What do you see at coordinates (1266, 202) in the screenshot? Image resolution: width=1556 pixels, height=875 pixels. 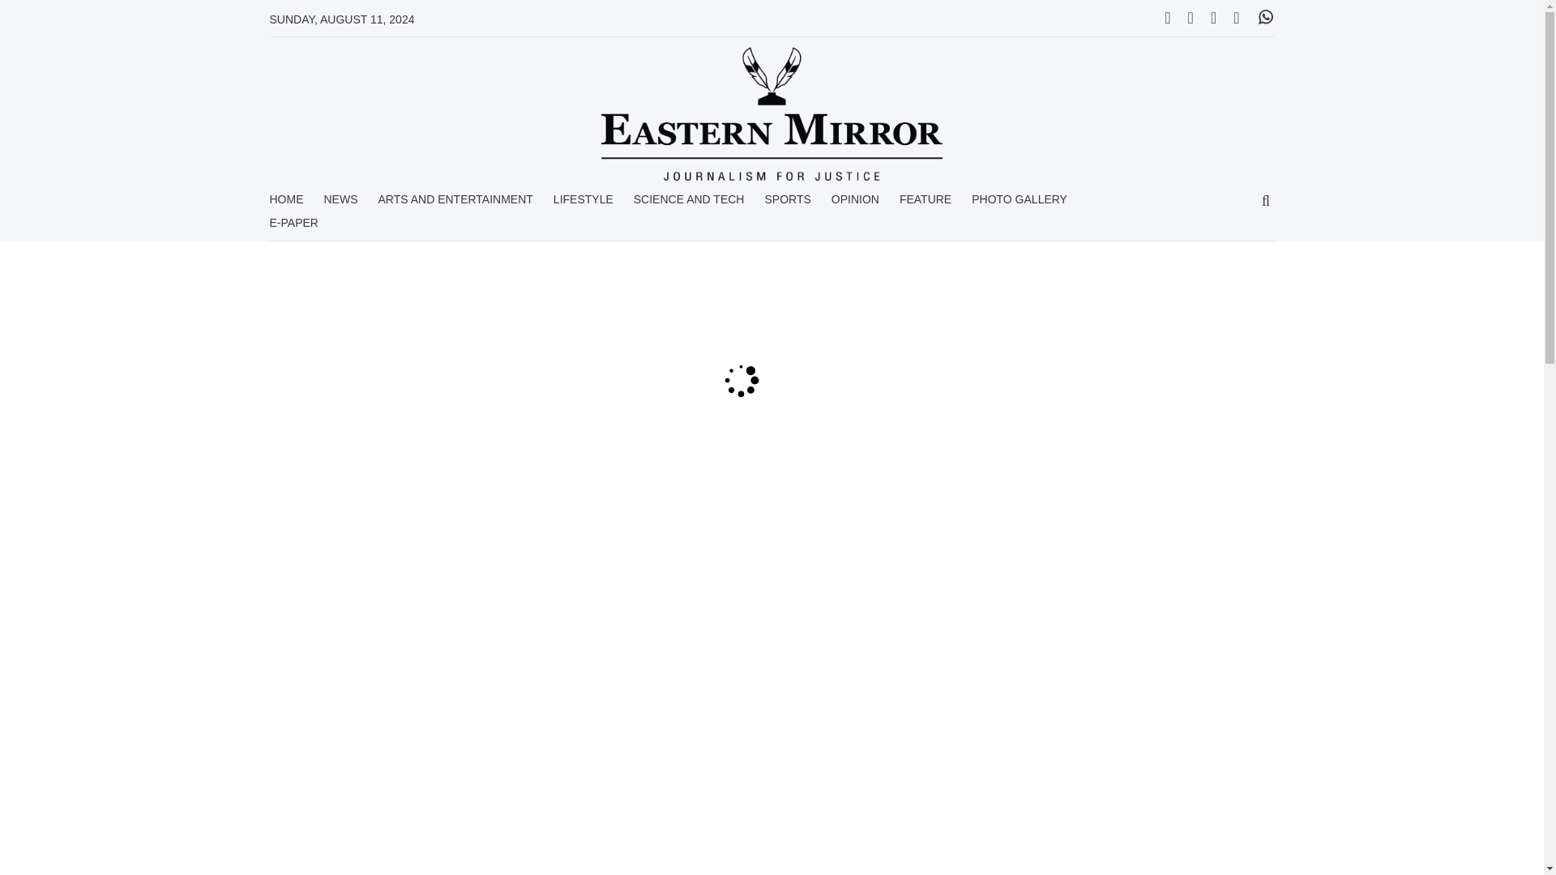 I see `GO` at bounding box center [1266, 202].